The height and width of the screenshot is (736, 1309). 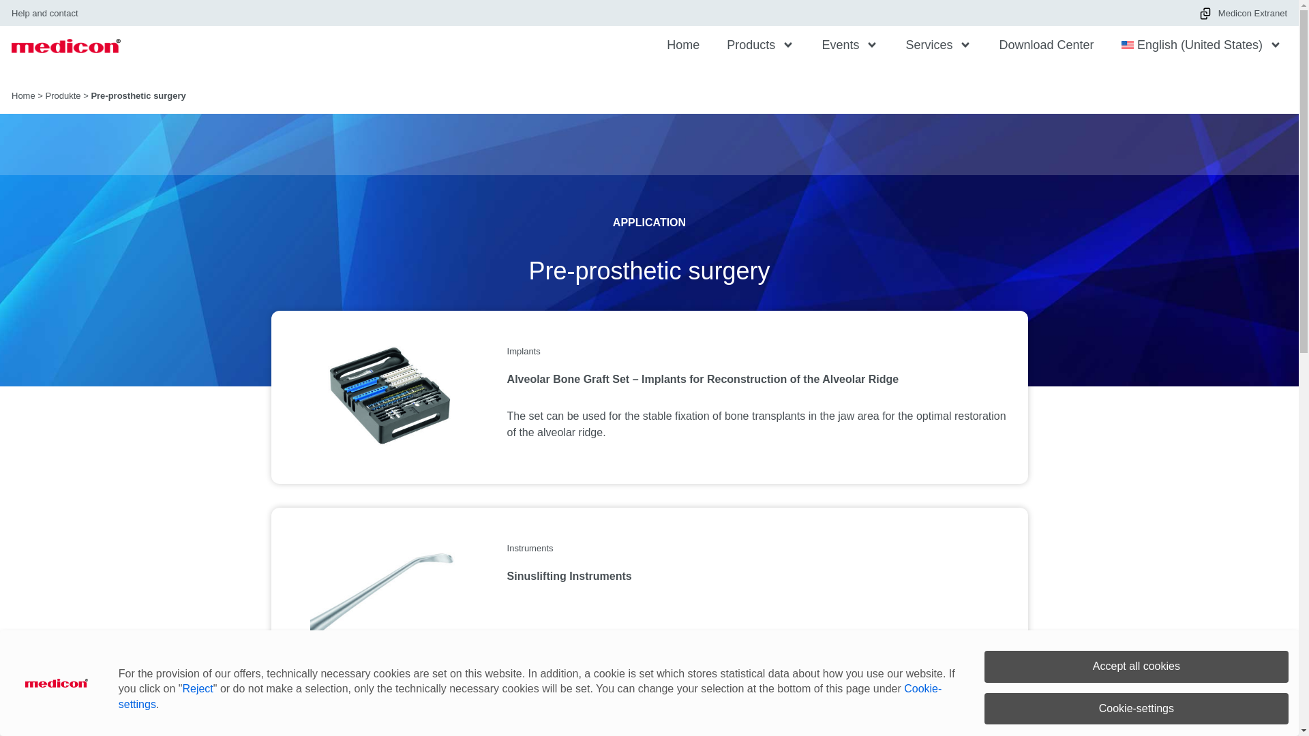 What do you see at coordinates (849, 44) in the screenshot?
I see `Events` at bounding box center [849, 44].